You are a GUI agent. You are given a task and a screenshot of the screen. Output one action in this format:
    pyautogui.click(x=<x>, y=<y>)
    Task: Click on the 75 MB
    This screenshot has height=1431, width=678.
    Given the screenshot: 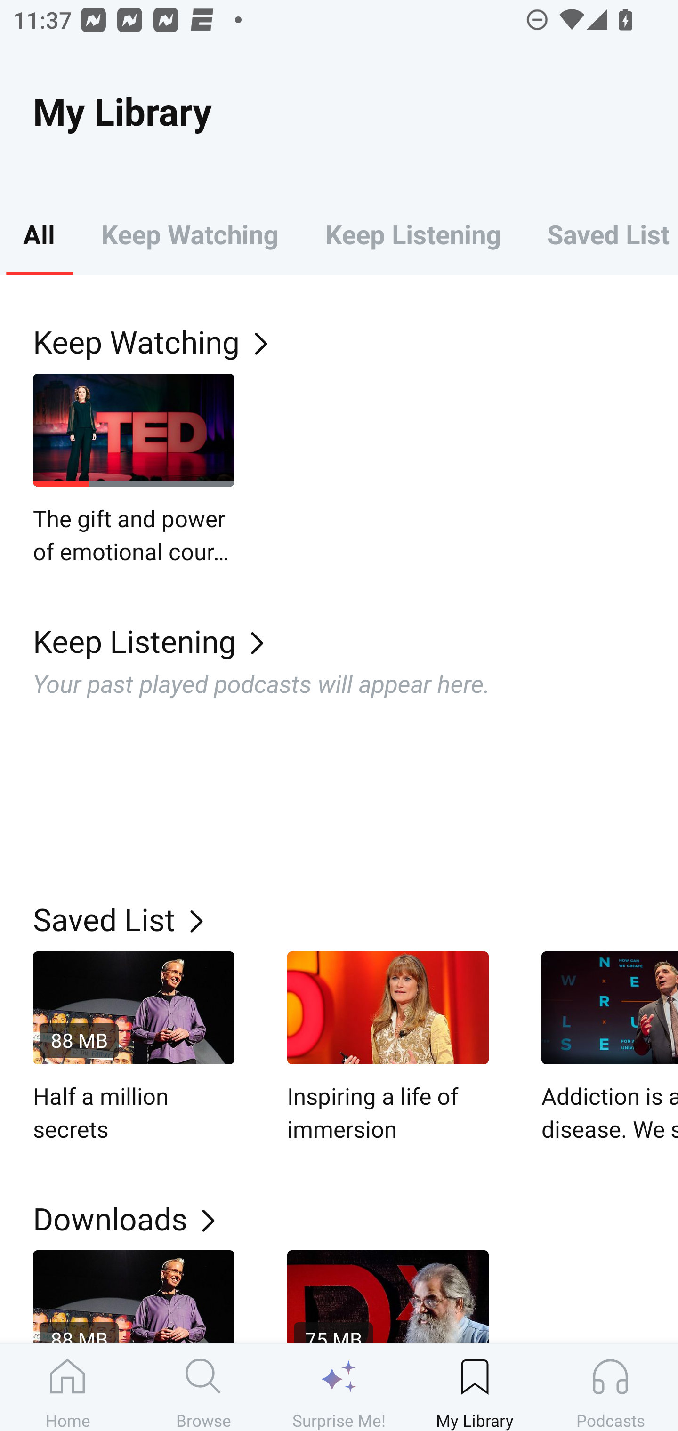 What is the action you would take?
    pyautogui.click(x=388, y=1296)
    